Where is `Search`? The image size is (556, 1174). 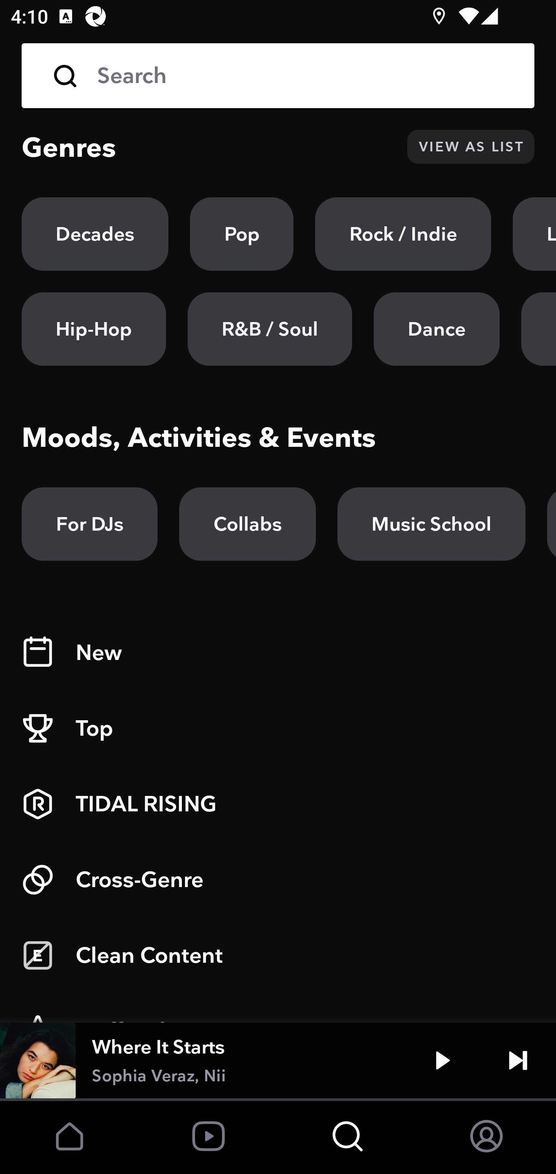 Search is located at coordinates (278, 76).